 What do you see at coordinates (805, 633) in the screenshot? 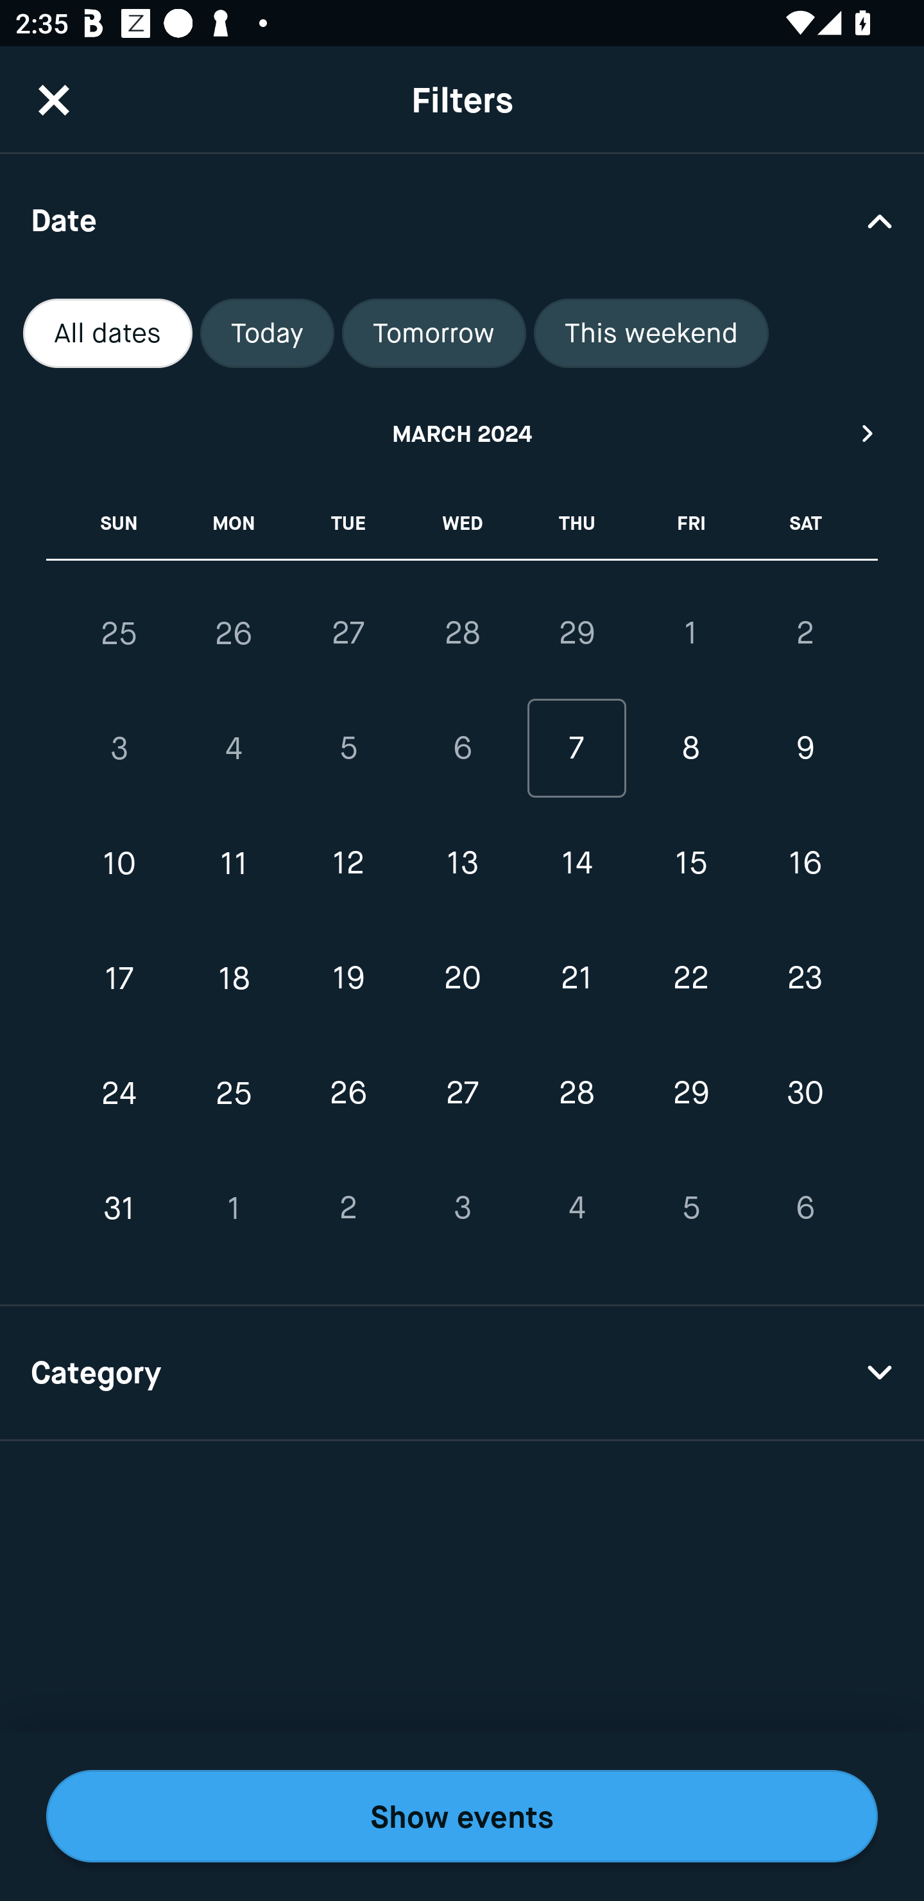
I see `2` at bounding box center [805, 633].